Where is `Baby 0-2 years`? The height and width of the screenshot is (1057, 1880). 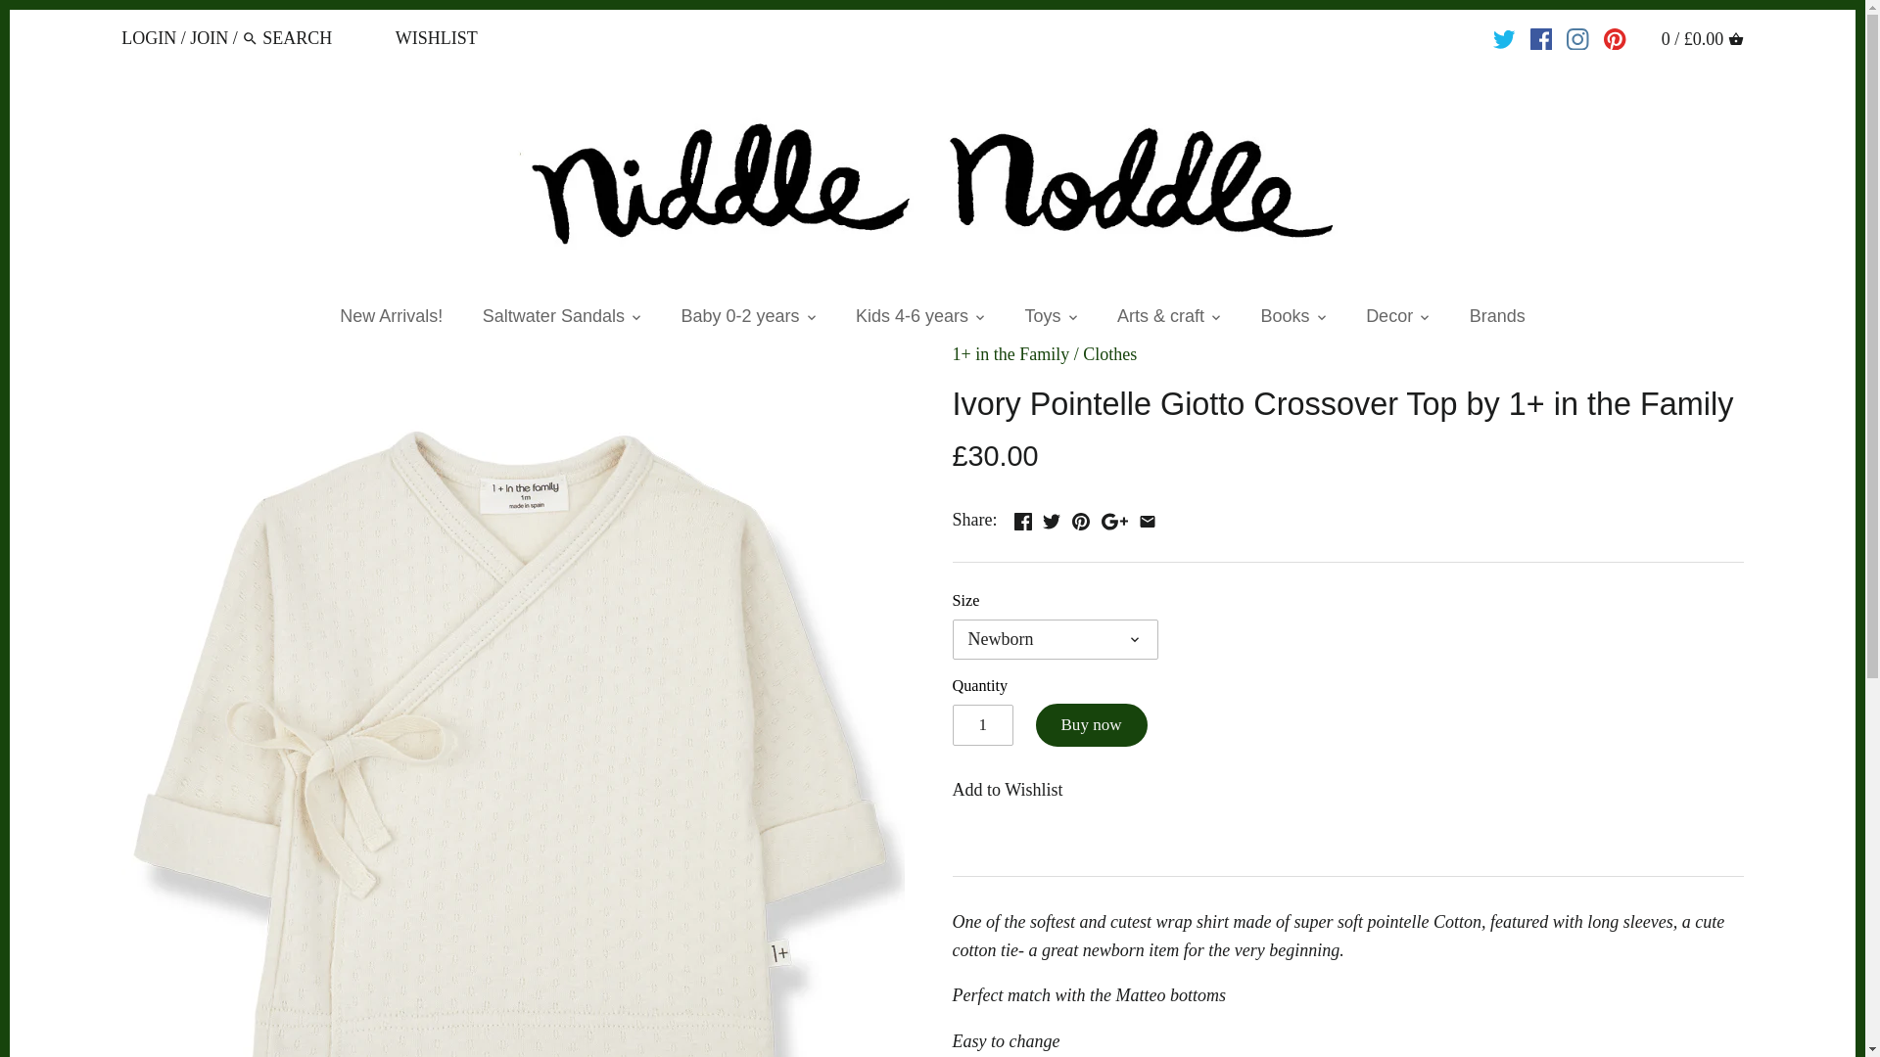
Baby 0-2 years is located at coordinates (739, 319).